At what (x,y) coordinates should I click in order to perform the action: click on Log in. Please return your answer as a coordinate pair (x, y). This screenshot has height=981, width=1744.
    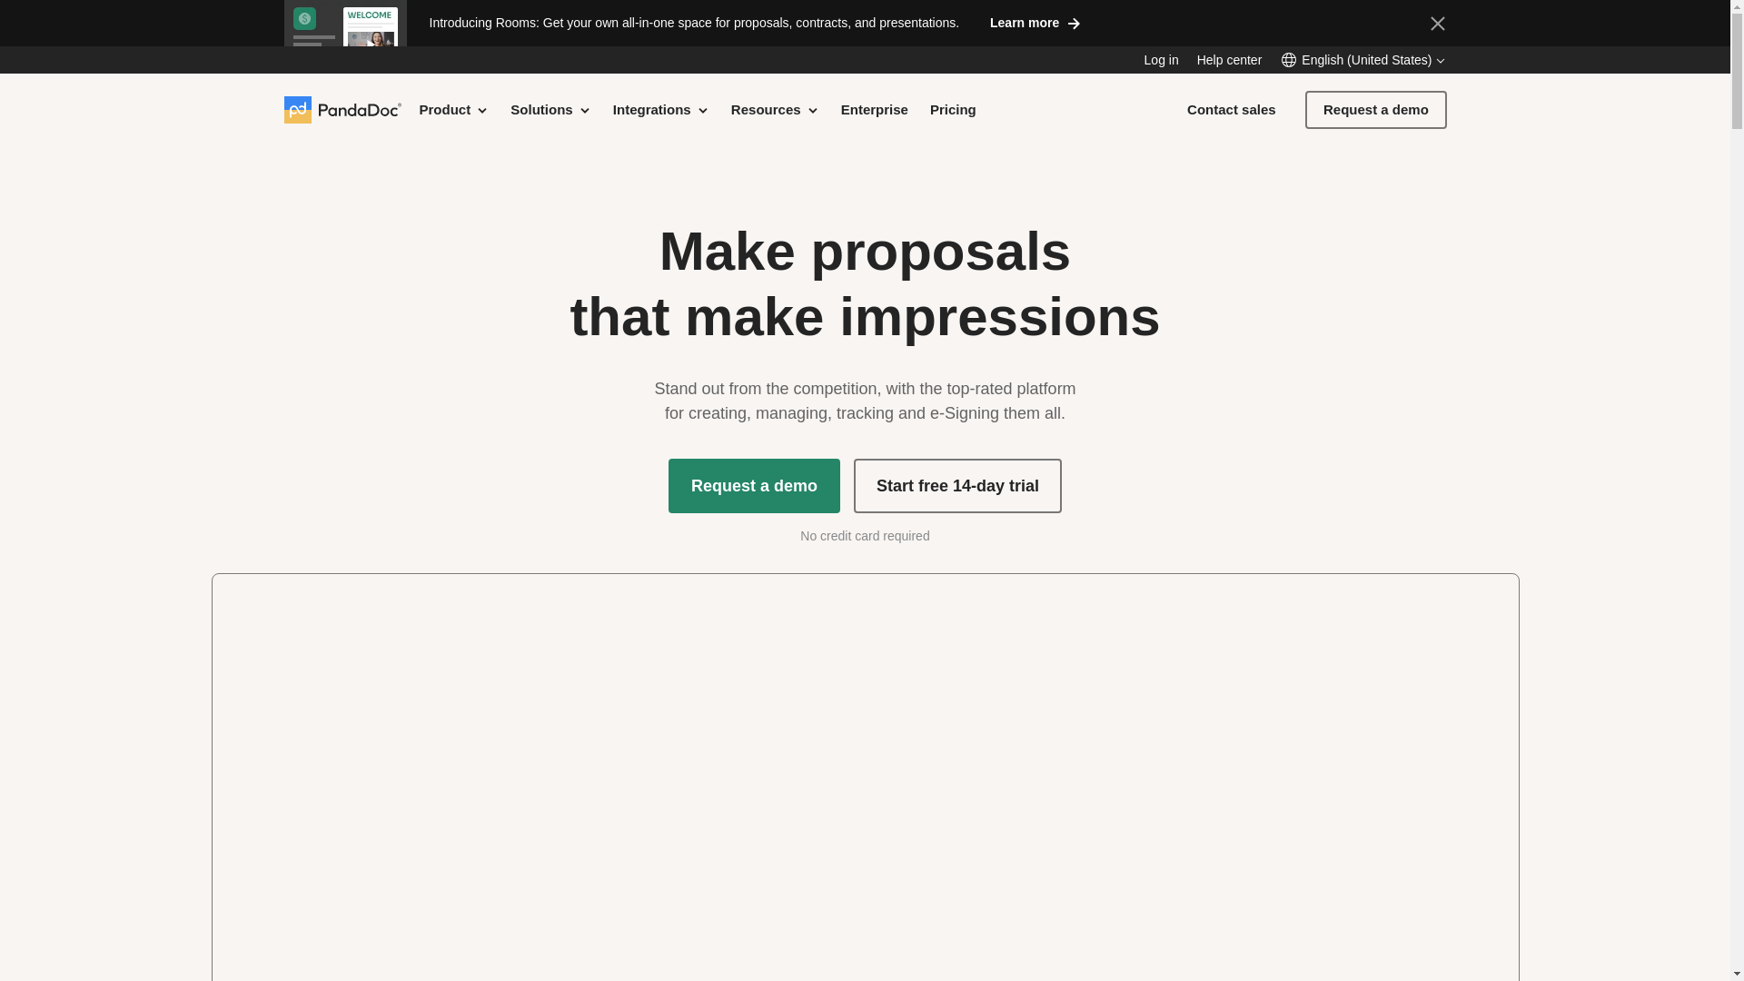
    Looking at the image, I should click on (1161, 60).